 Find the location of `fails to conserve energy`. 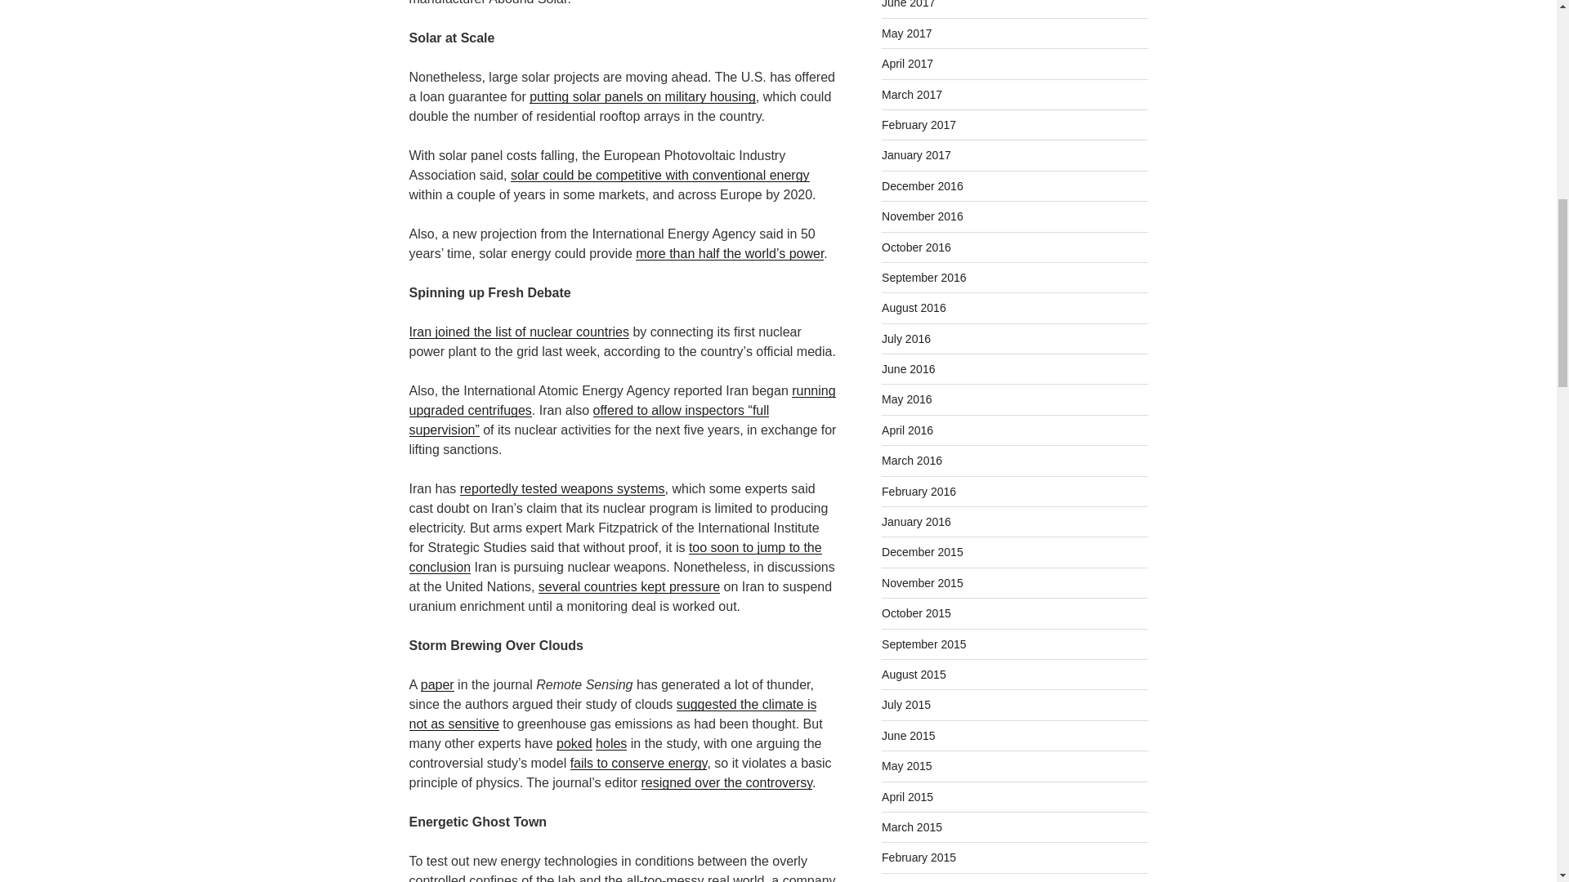

fails to conserve energy is located at coordinates (639, 763).